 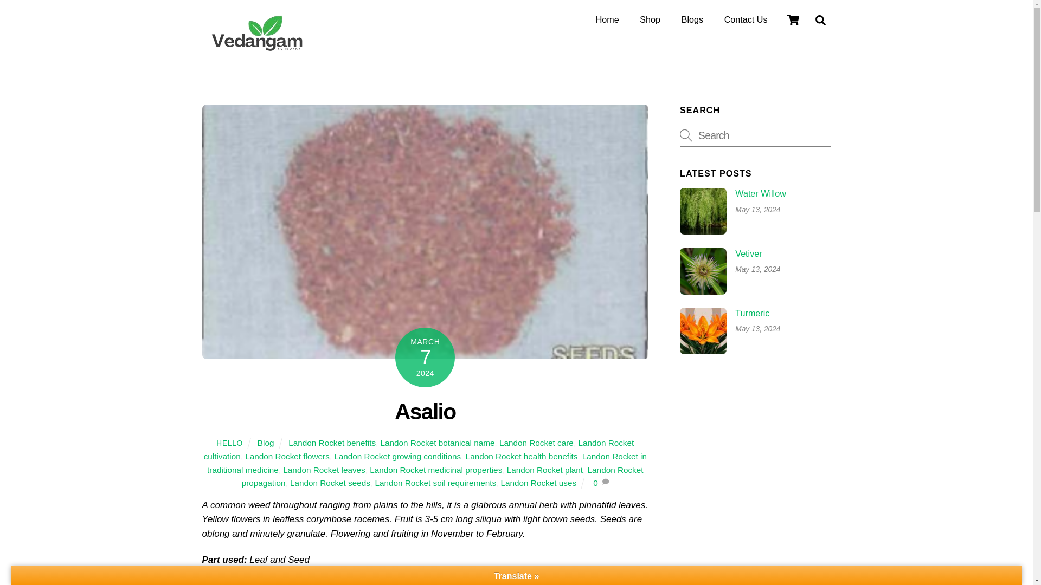 I want to click on Search, so click(x=755, y=135).